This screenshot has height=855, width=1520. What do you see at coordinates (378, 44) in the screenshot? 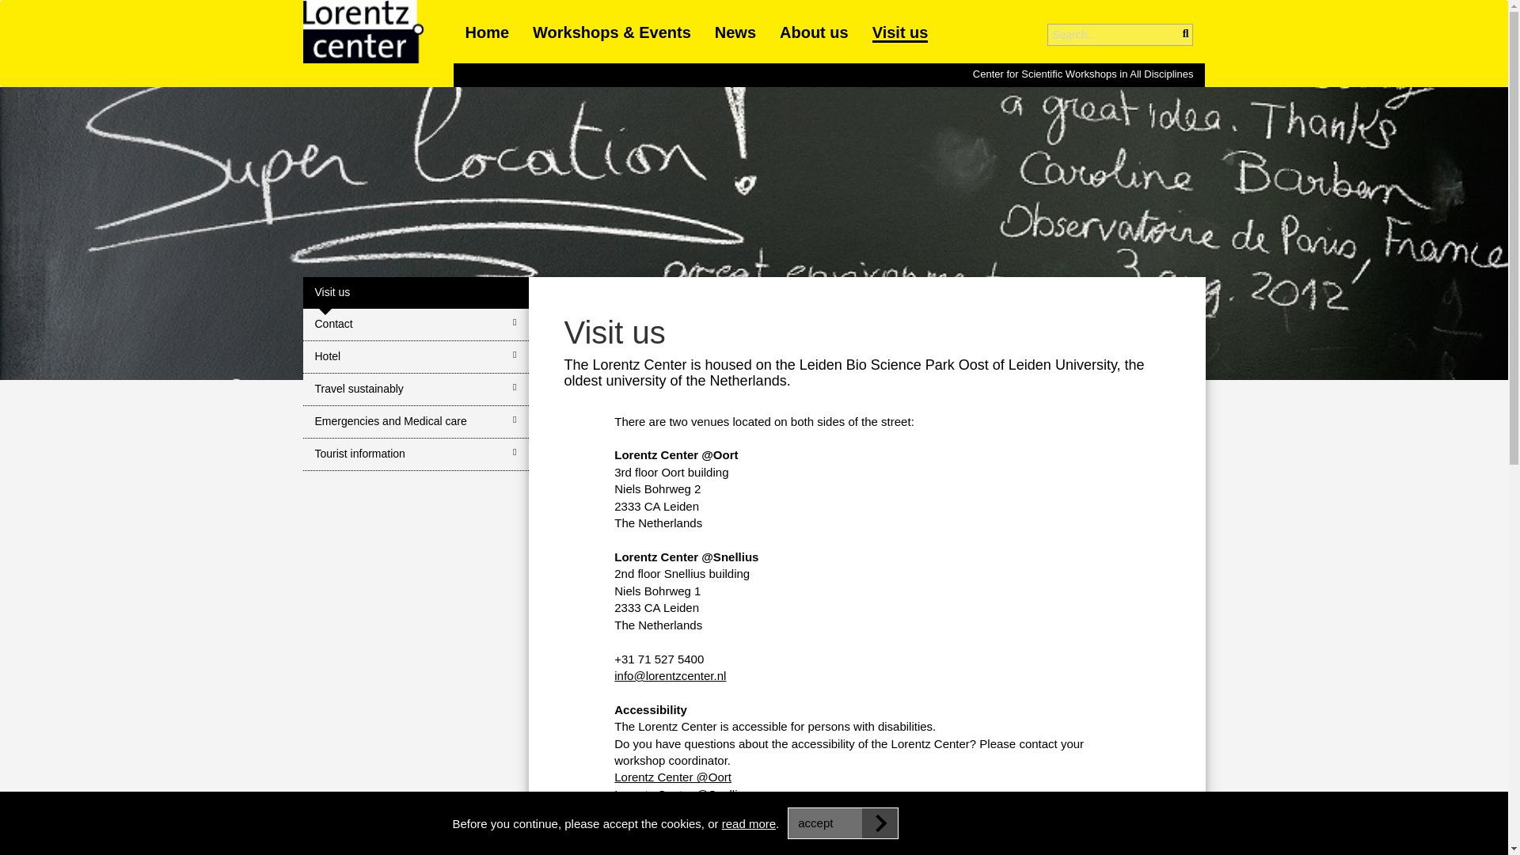
I see `Home` at bounding box center [378, 44].